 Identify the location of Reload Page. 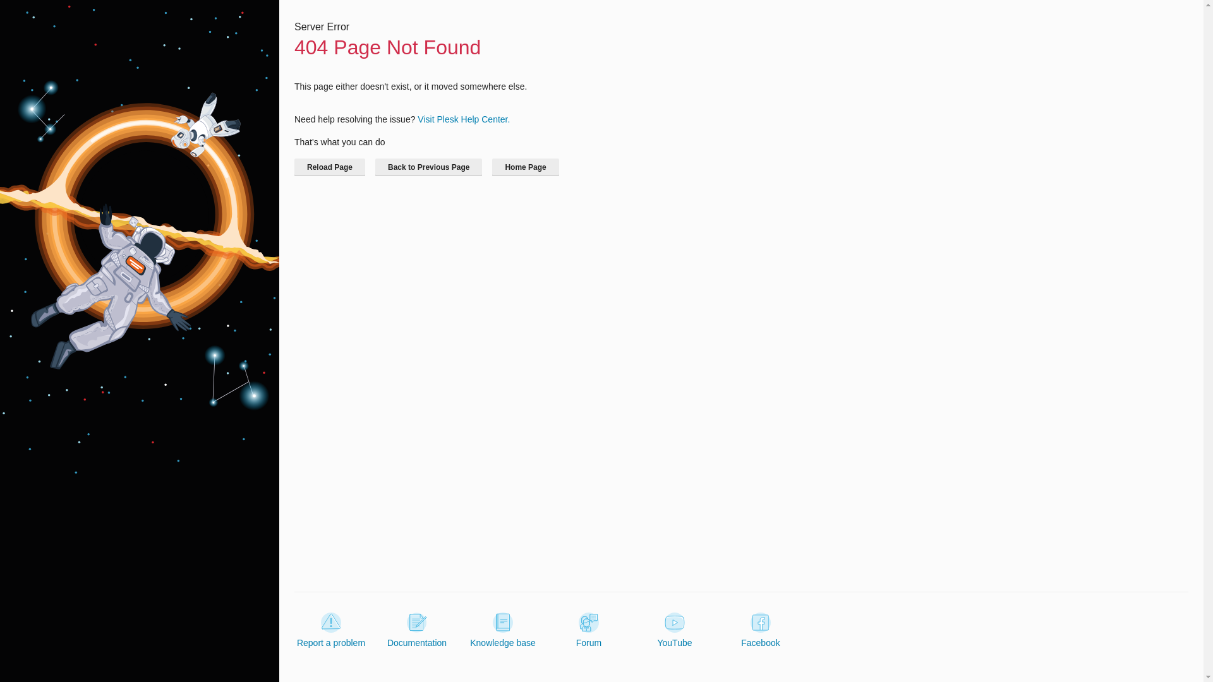
(330, 167).